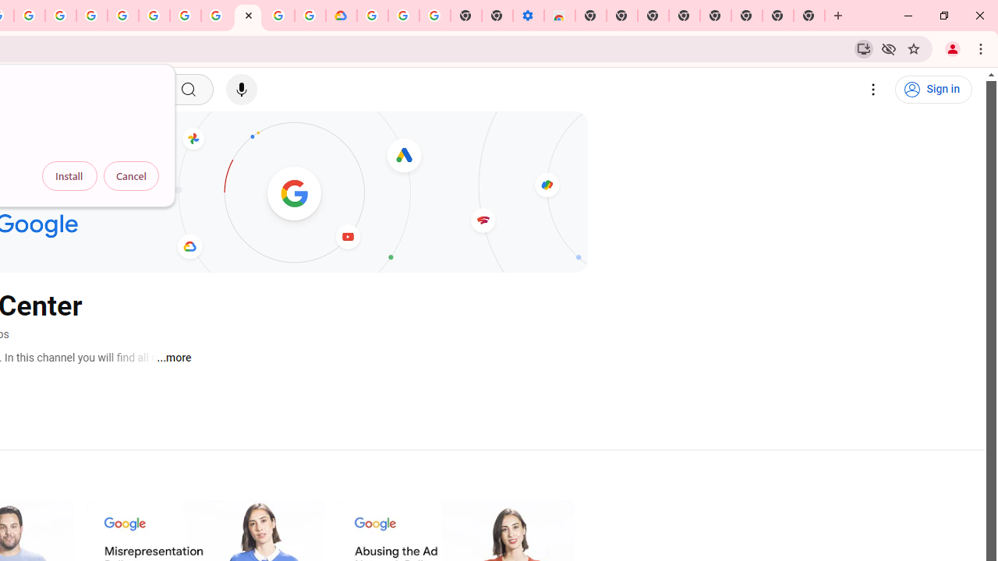 This screenshot has width=998, height=561. Describe the element at coordinates (248, 16) in the screenshot. I see `Google Transparency Center - YouTube` at that location.